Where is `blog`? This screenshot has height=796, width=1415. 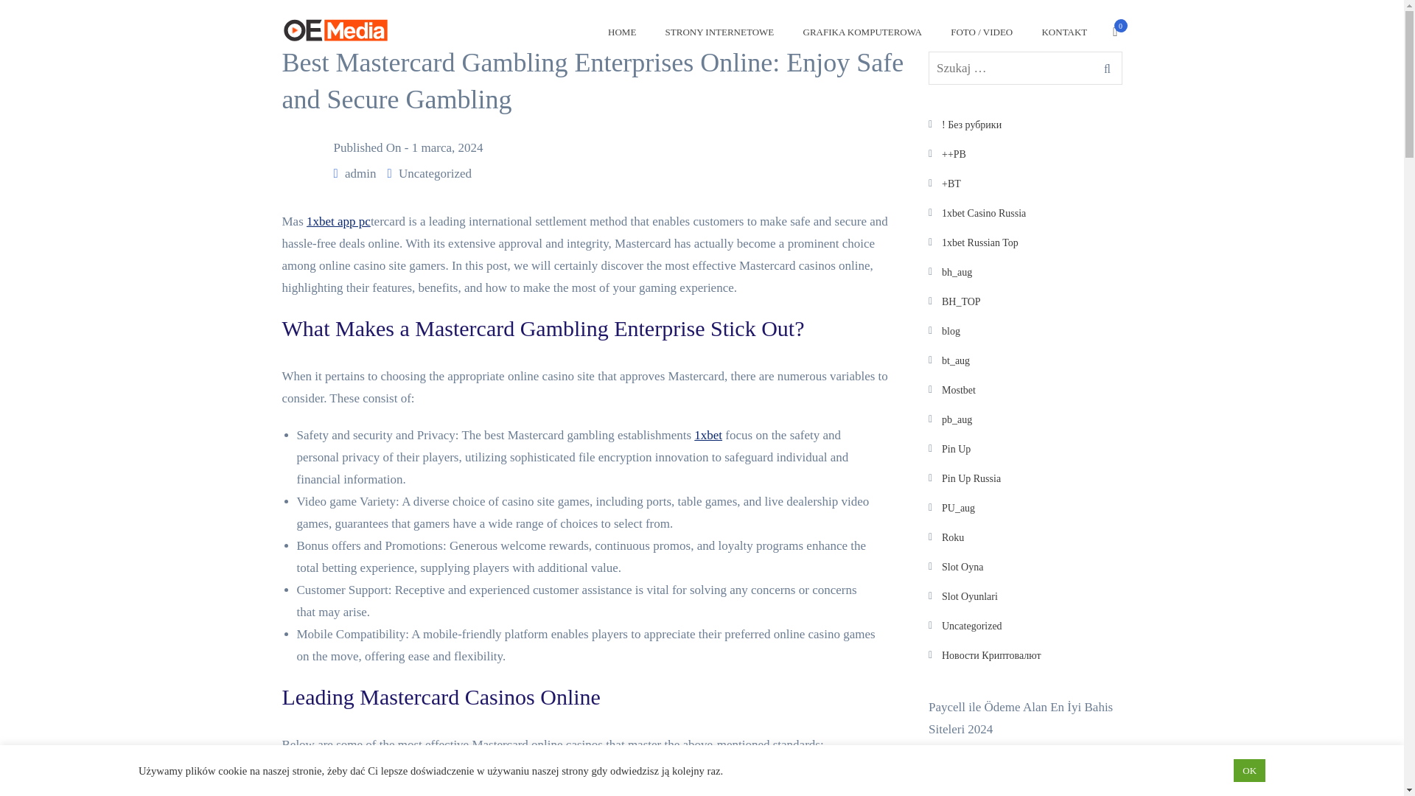
blog is located at coordinates (951, 330).